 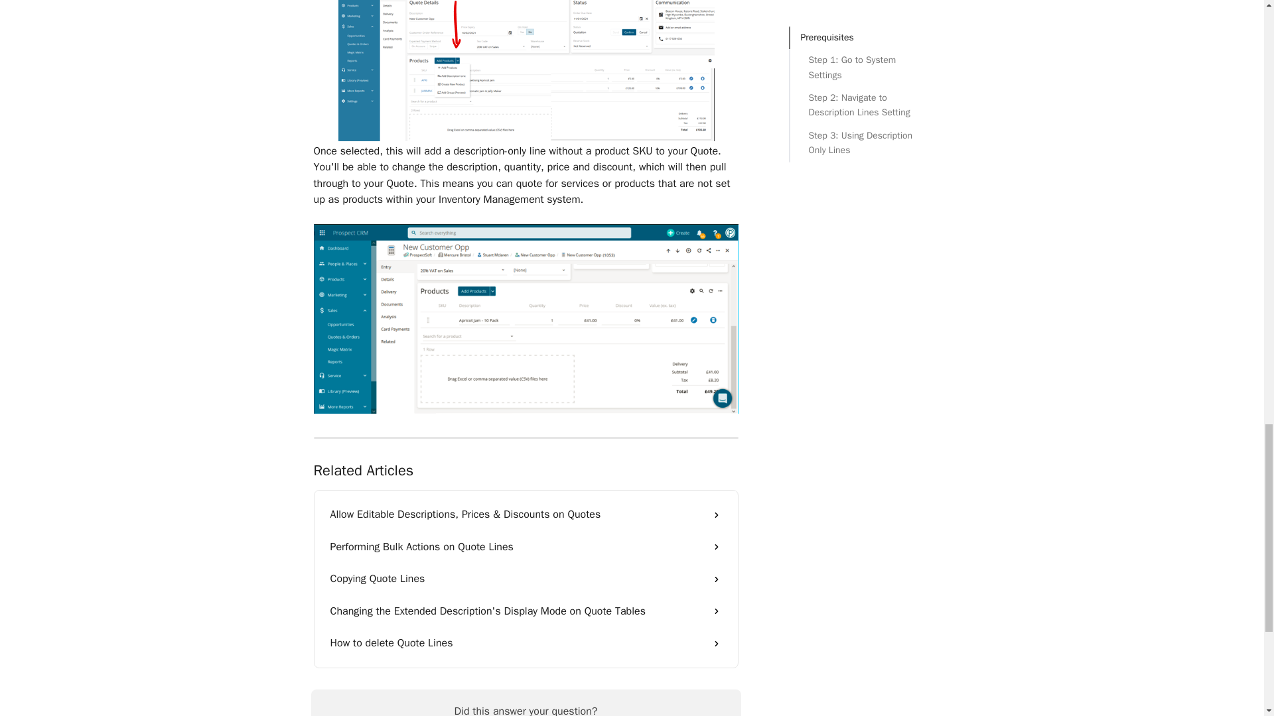 What do you see at coordinates (526, 546) in the screenshot?
I see `Performing Bulk Actions on Quote Lines` at bounding box center [526, 546].